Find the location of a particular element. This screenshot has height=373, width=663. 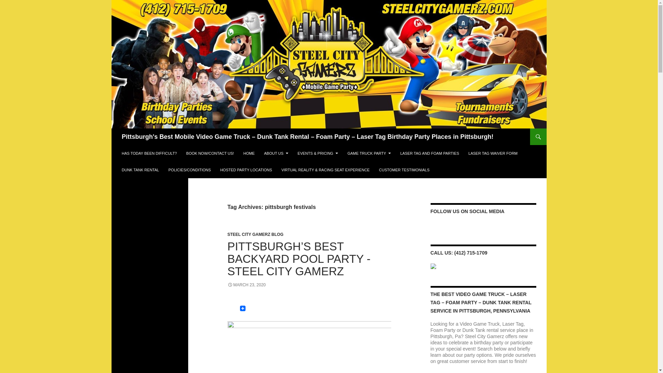

MARCH 23, 2020 is located at coordinates (247, 285).